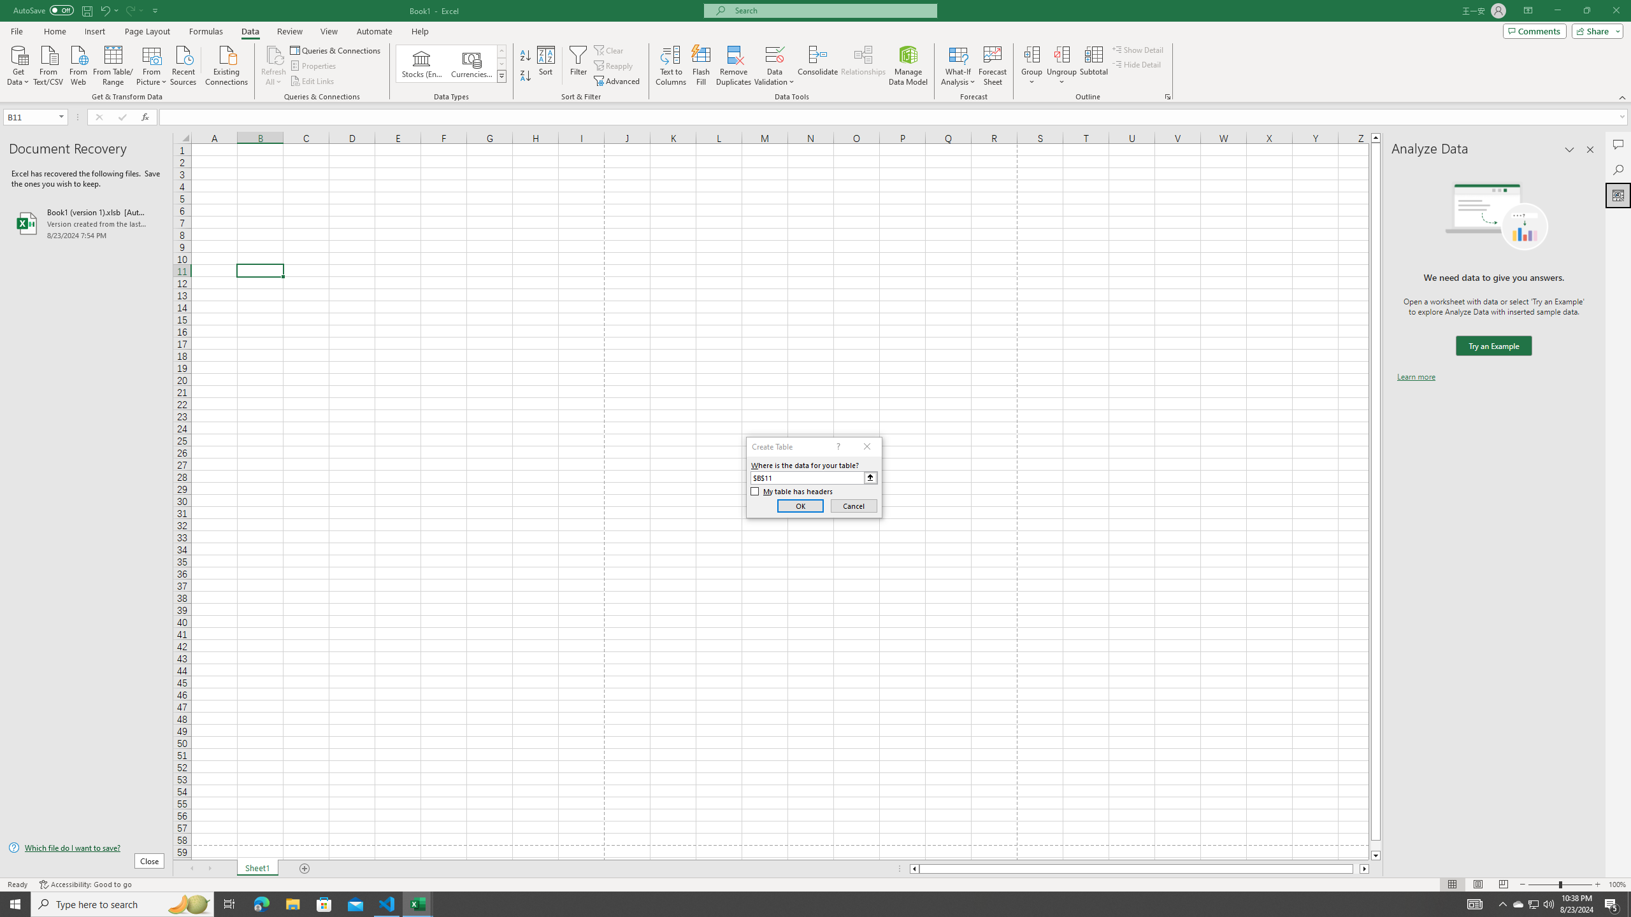  What do you see at coordinates (422, 64) in the screenshot?
I see `Stocks (English)` at bounding box center [422, 64].